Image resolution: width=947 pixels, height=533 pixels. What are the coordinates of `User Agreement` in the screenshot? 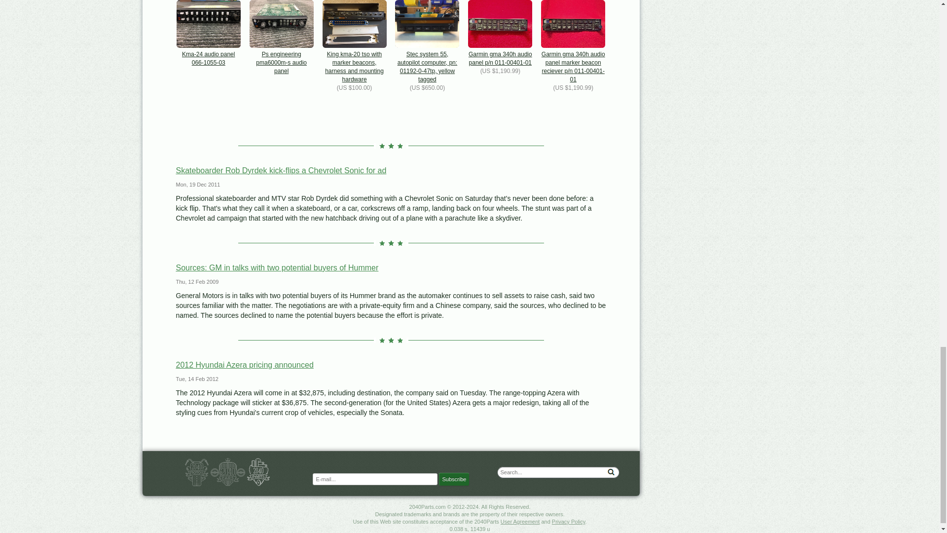 It's located at (520, 521).